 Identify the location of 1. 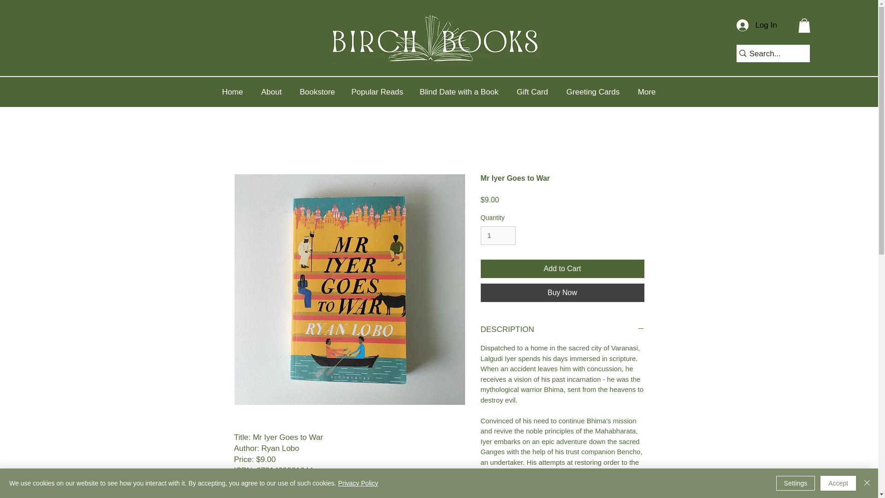
(498, 236).